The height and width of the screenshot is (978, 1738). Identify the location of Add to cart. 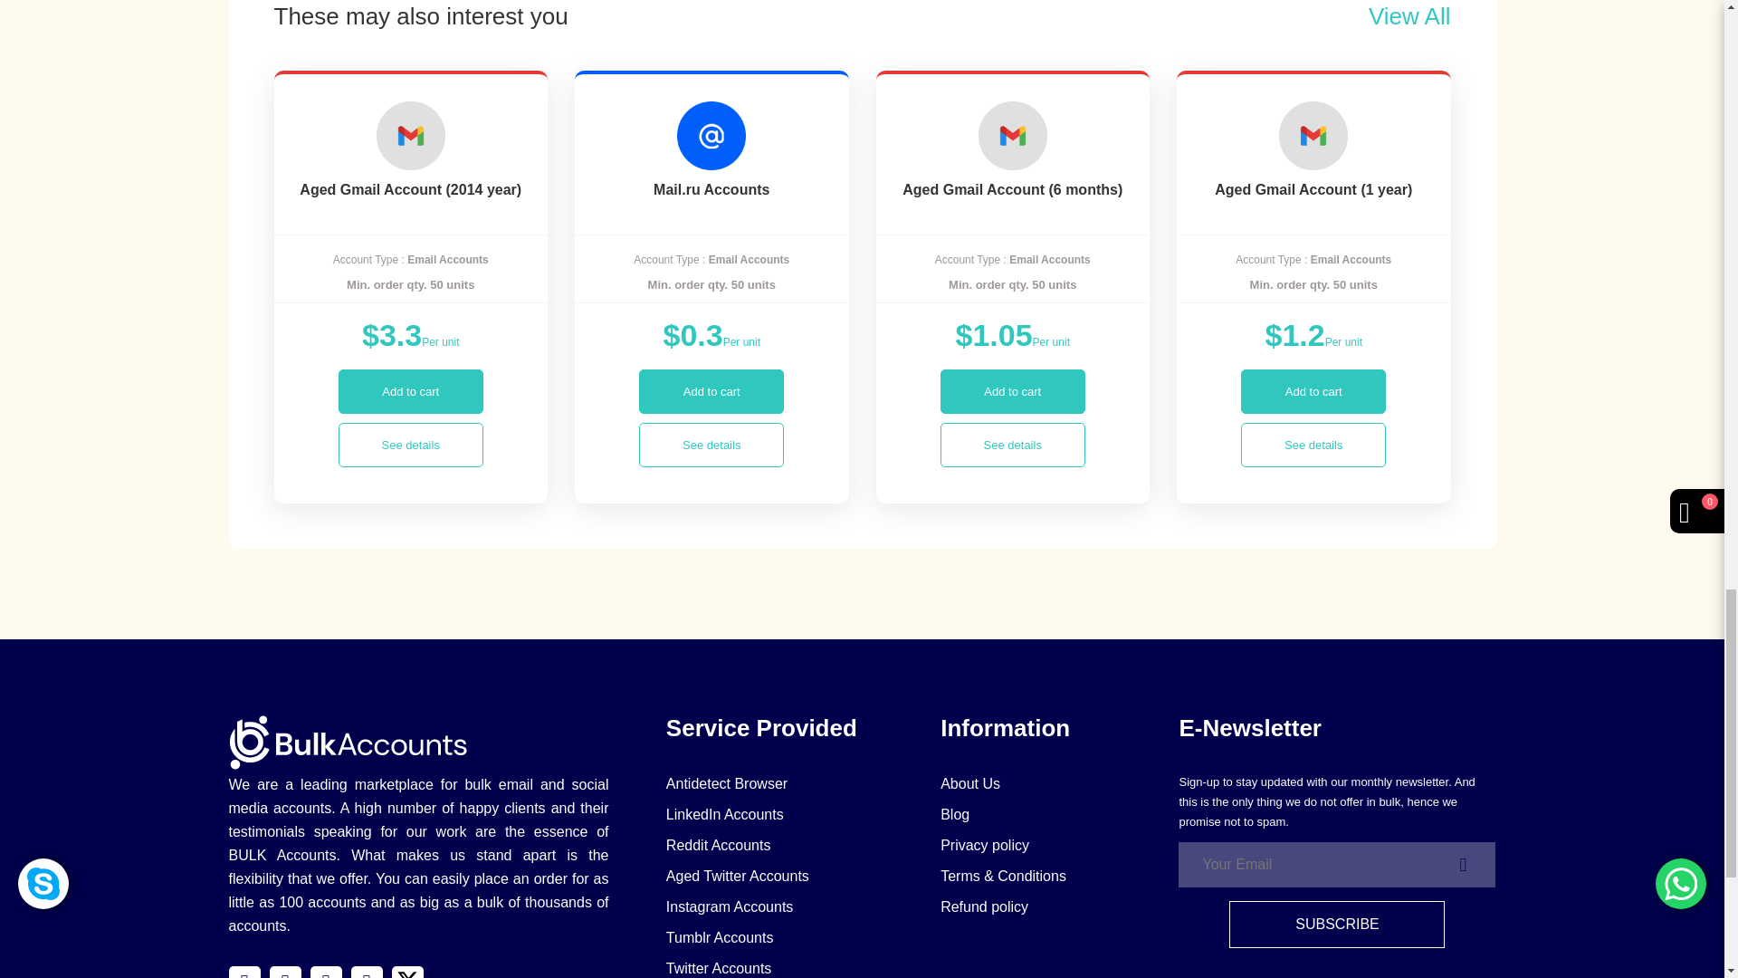
(1313, 391).